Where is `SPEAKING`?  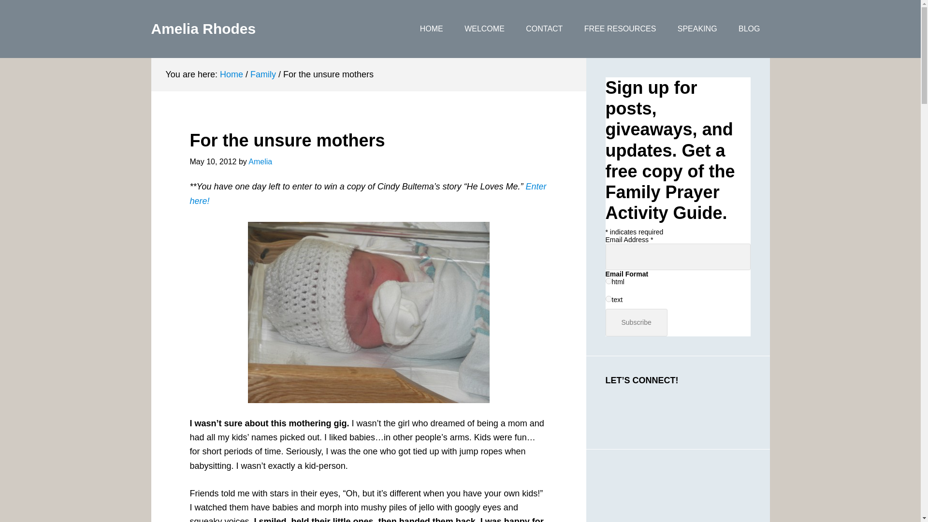 SPEAKING is located at coordinates (697, 29).